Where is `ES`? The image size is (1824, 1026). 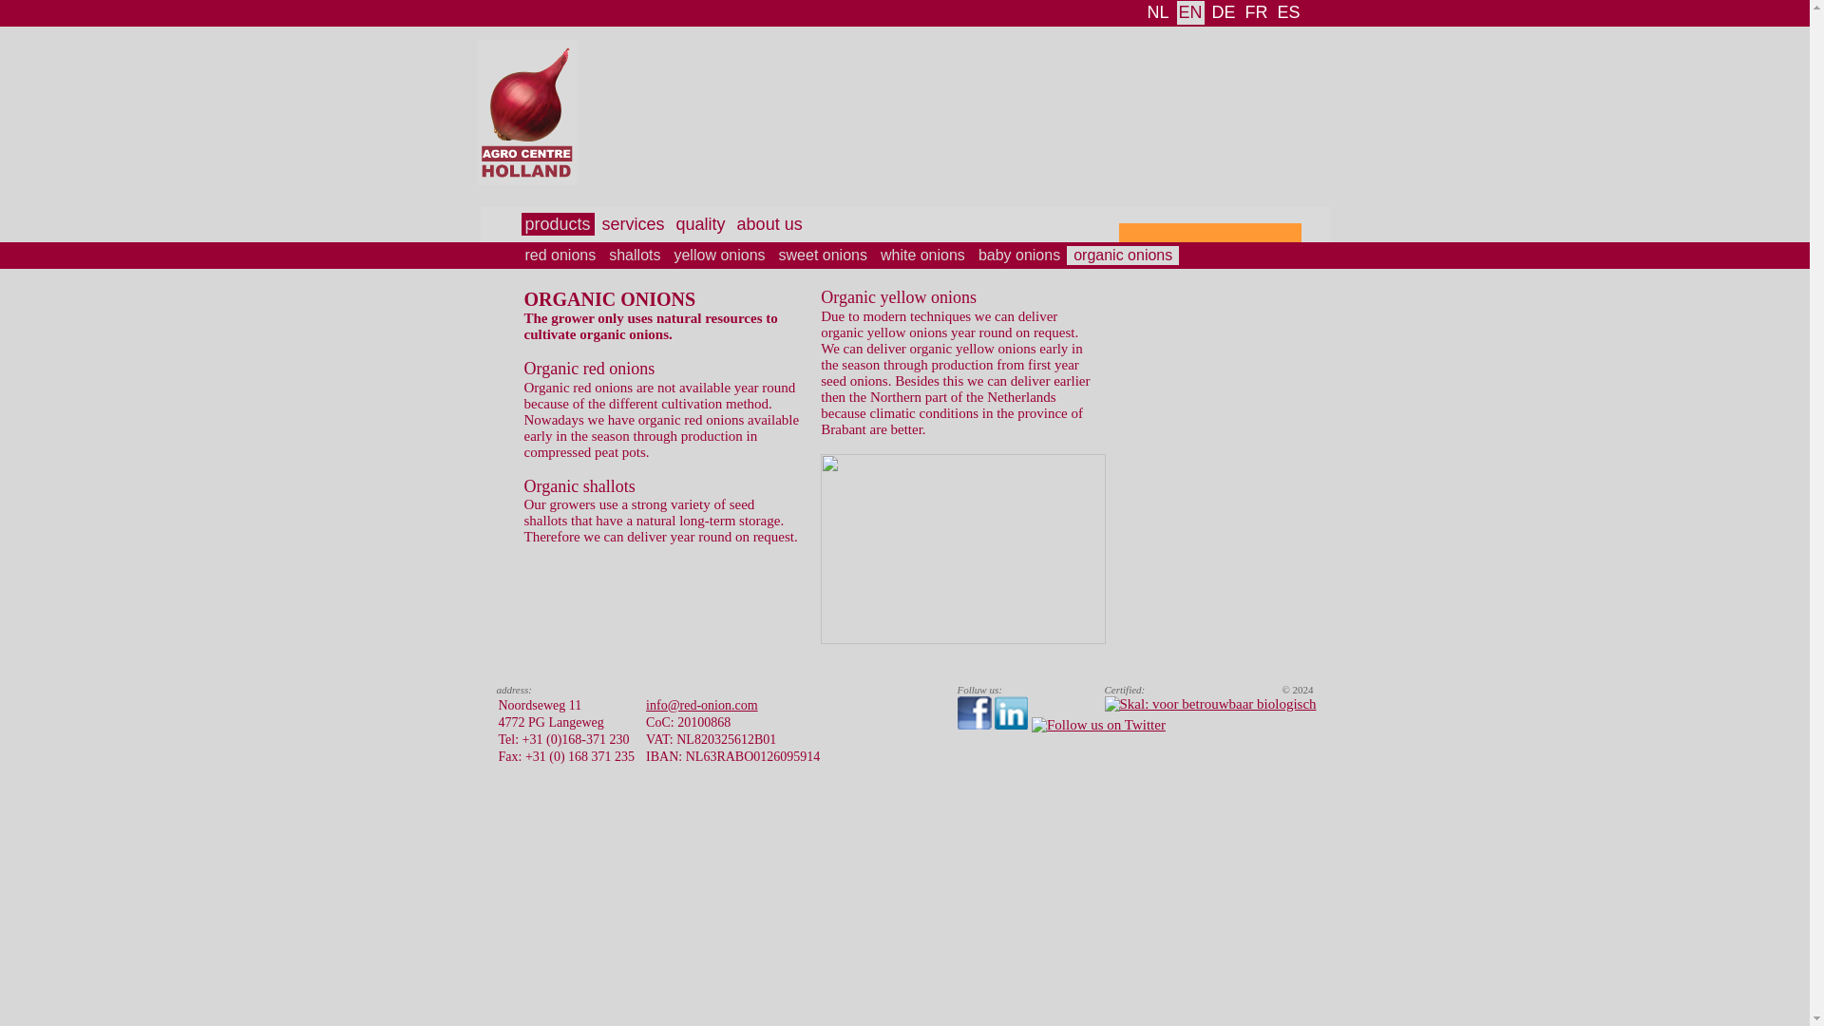
ES is located at coordinates (1288, 12).